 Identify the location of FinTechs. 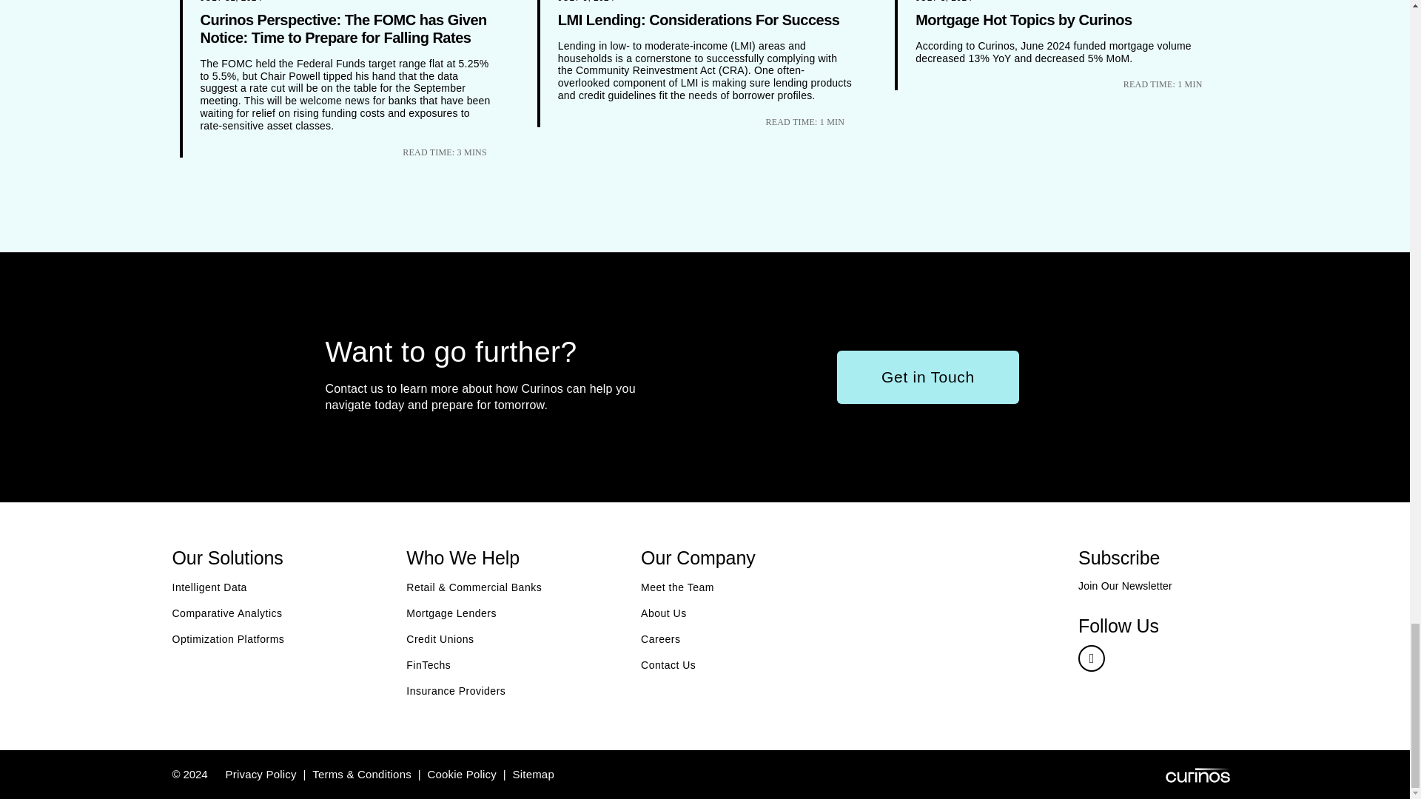
(428, 667).